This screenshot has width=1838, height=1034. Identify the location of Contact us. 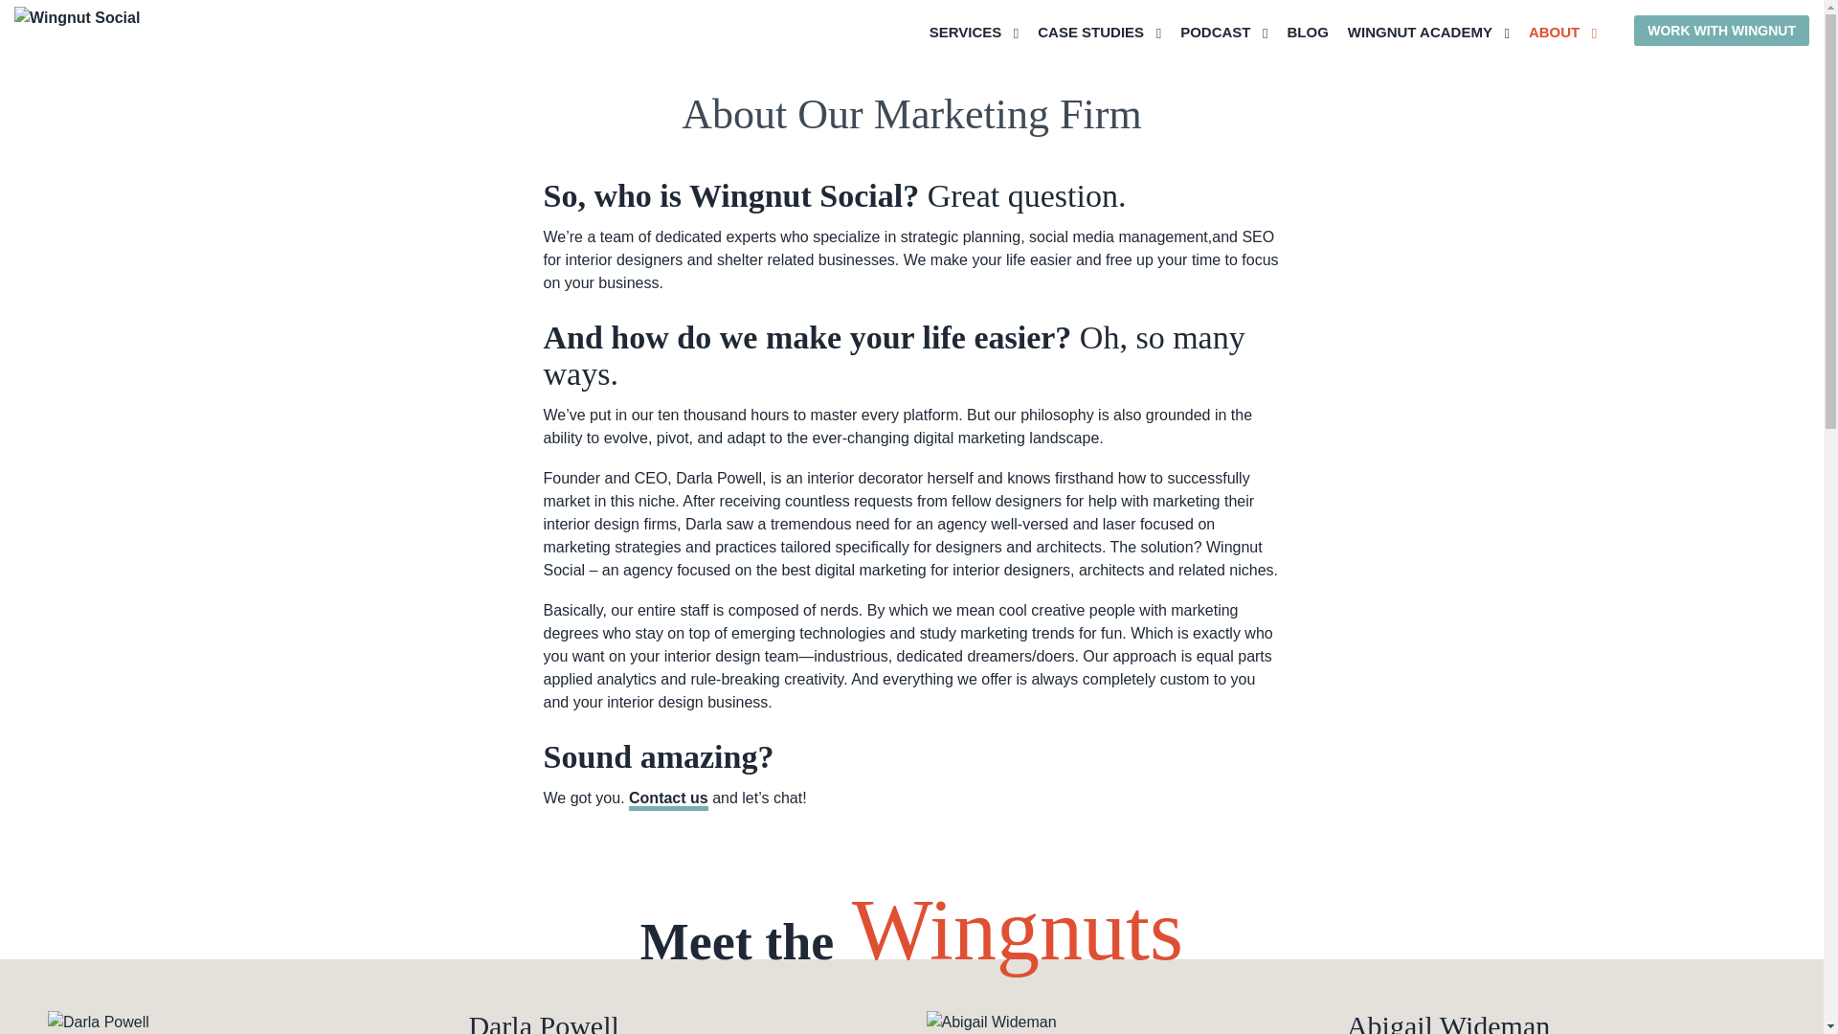
(1562, 32).